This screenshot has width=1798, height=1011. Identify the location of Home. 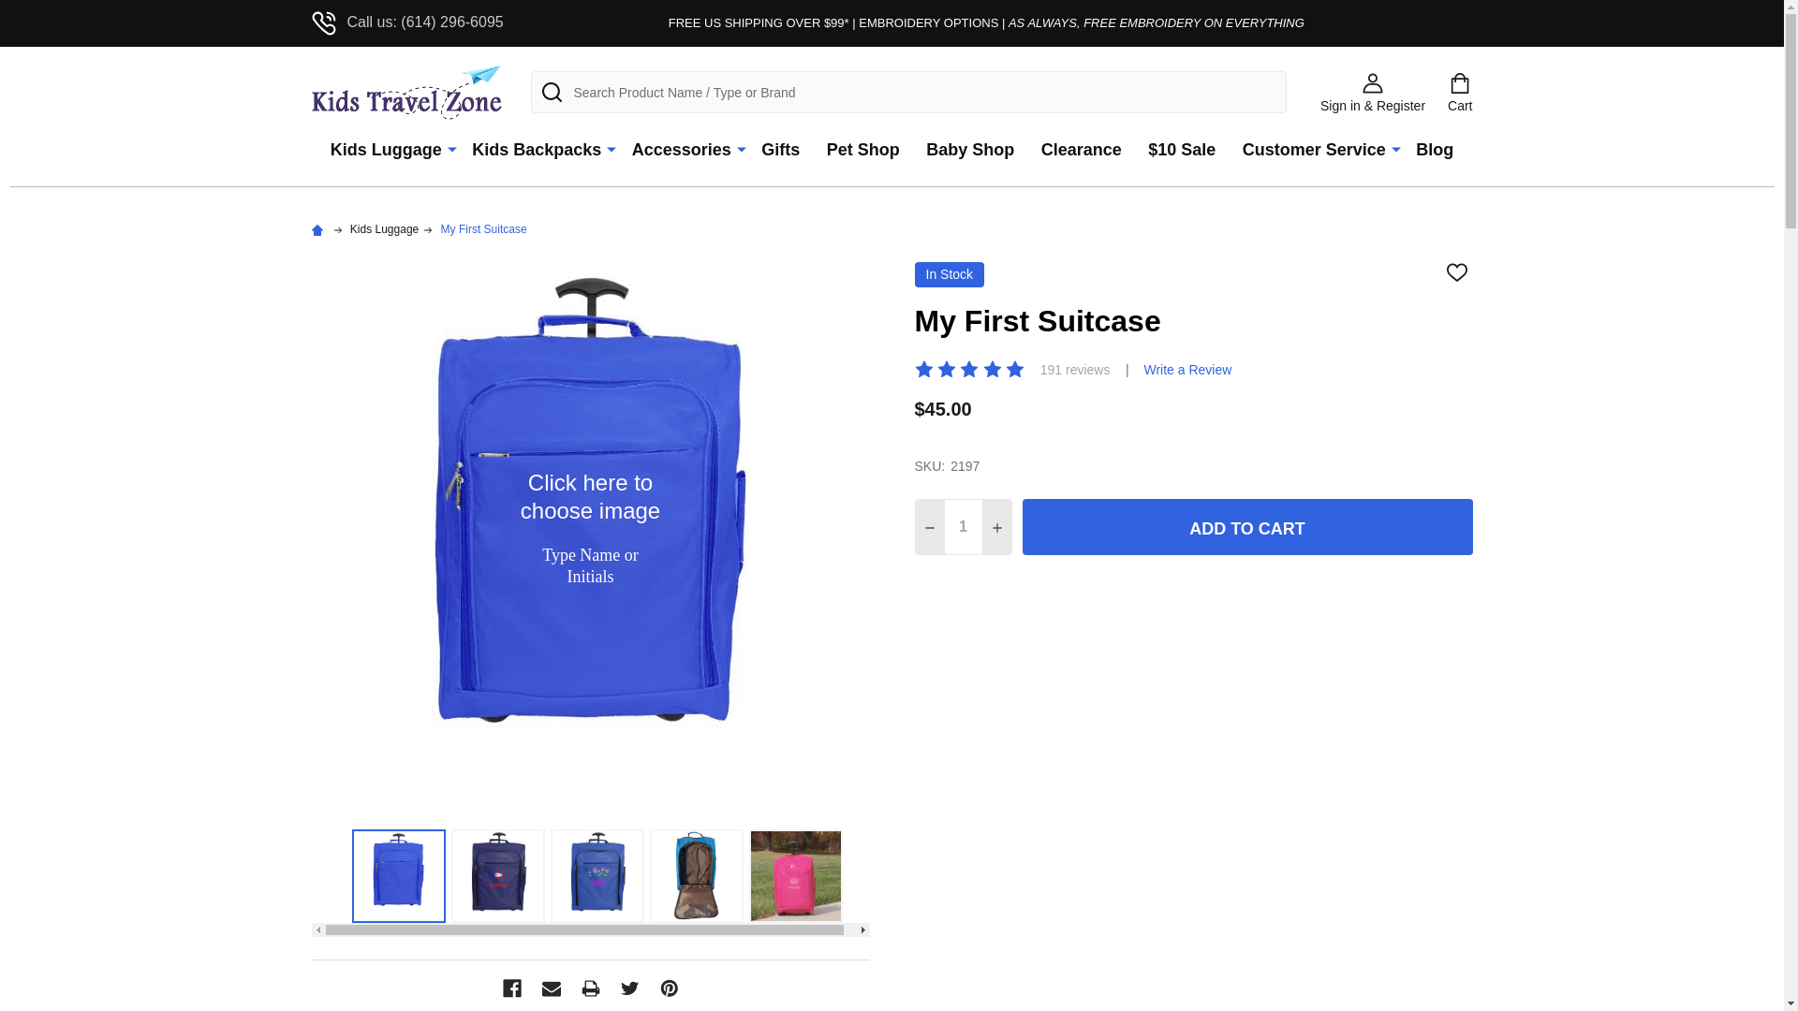
(318, 228).